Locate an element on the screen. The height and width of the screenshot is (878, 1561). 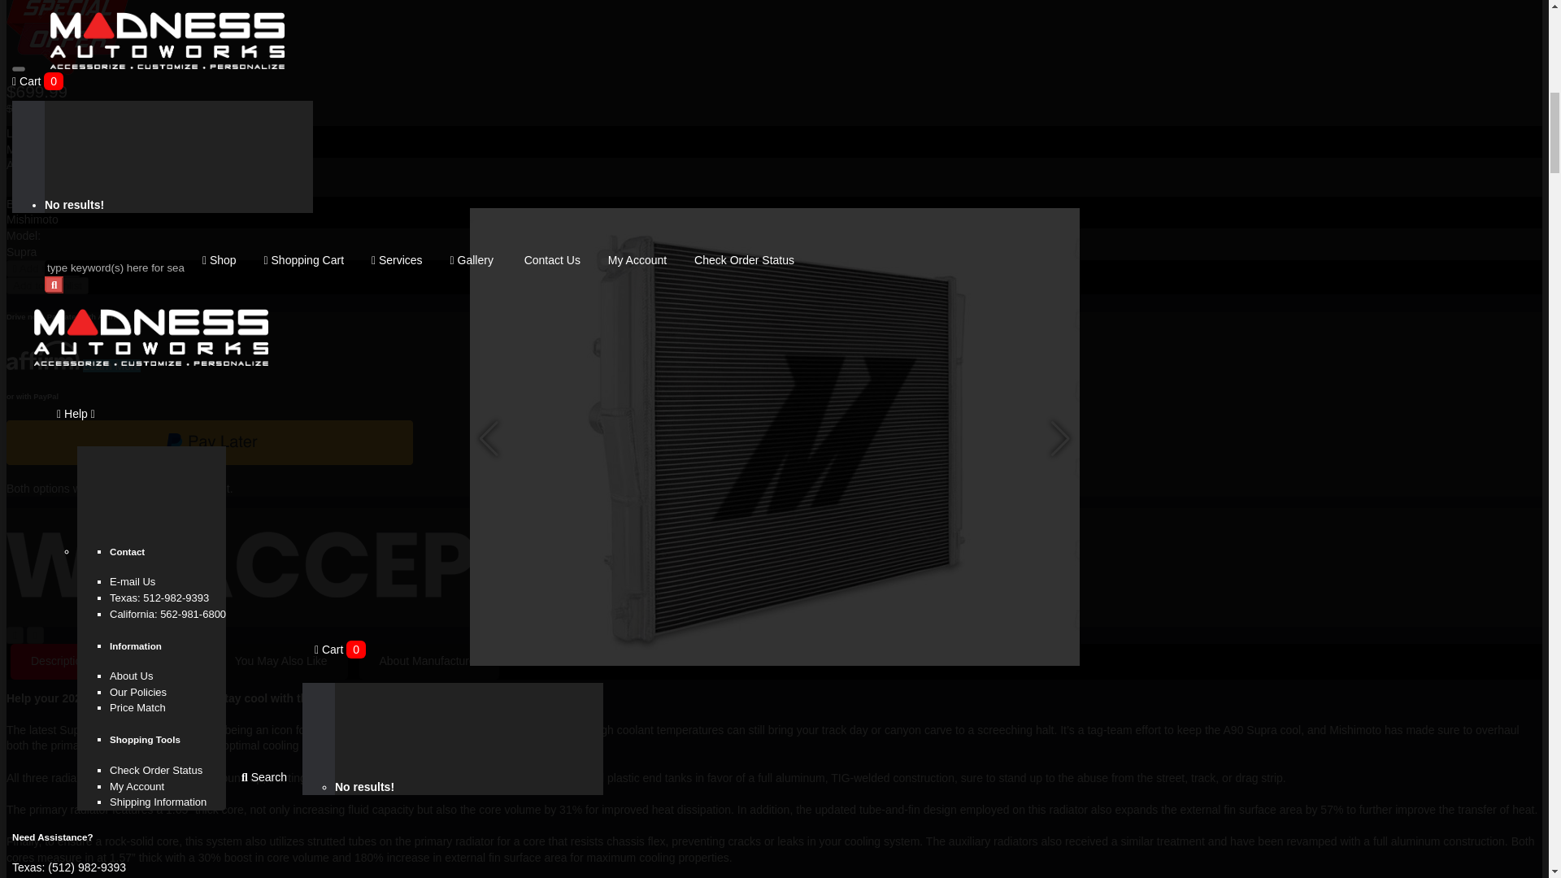
Learn More is located at coordinates (112, 365).